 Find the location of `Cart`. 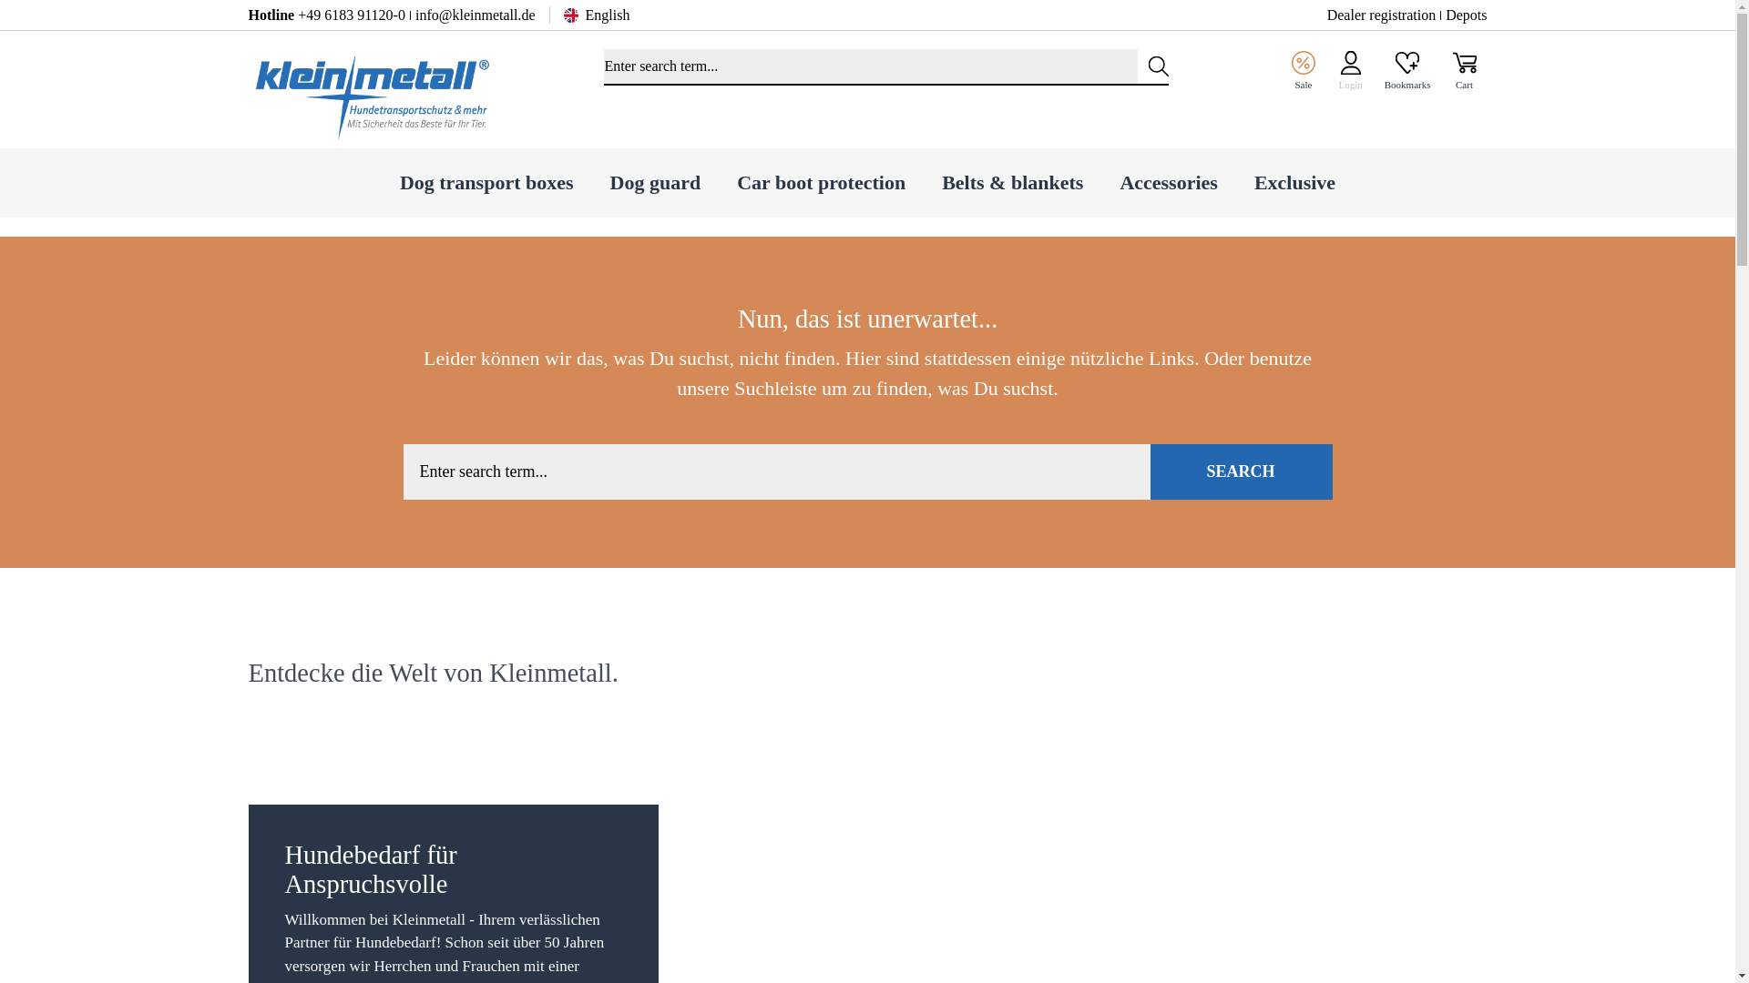

Cart is located at coordinates (1464, 71).